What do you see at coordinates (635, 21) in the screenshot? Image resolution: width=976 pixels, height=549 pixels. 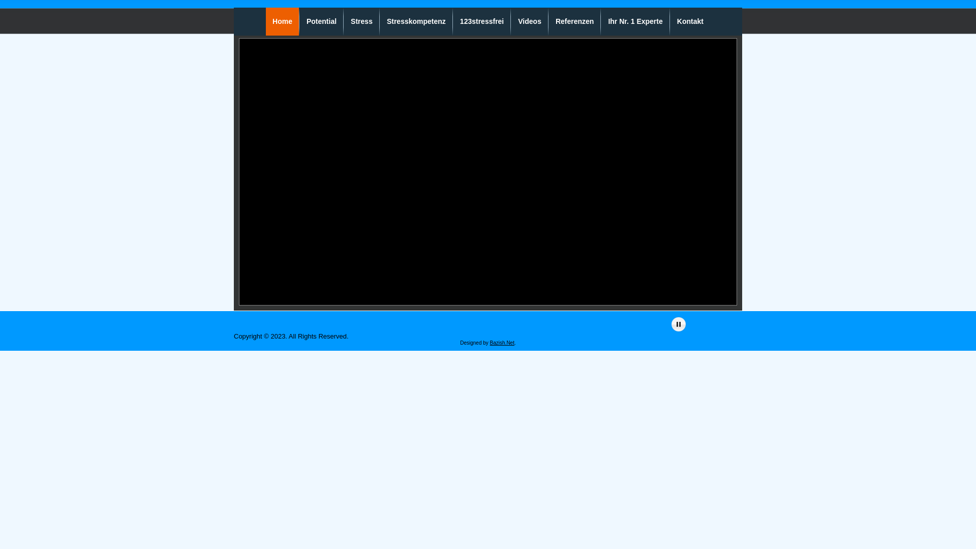 I see `Ihr Nr. 1 Experte` at bounding box center [635, 21].